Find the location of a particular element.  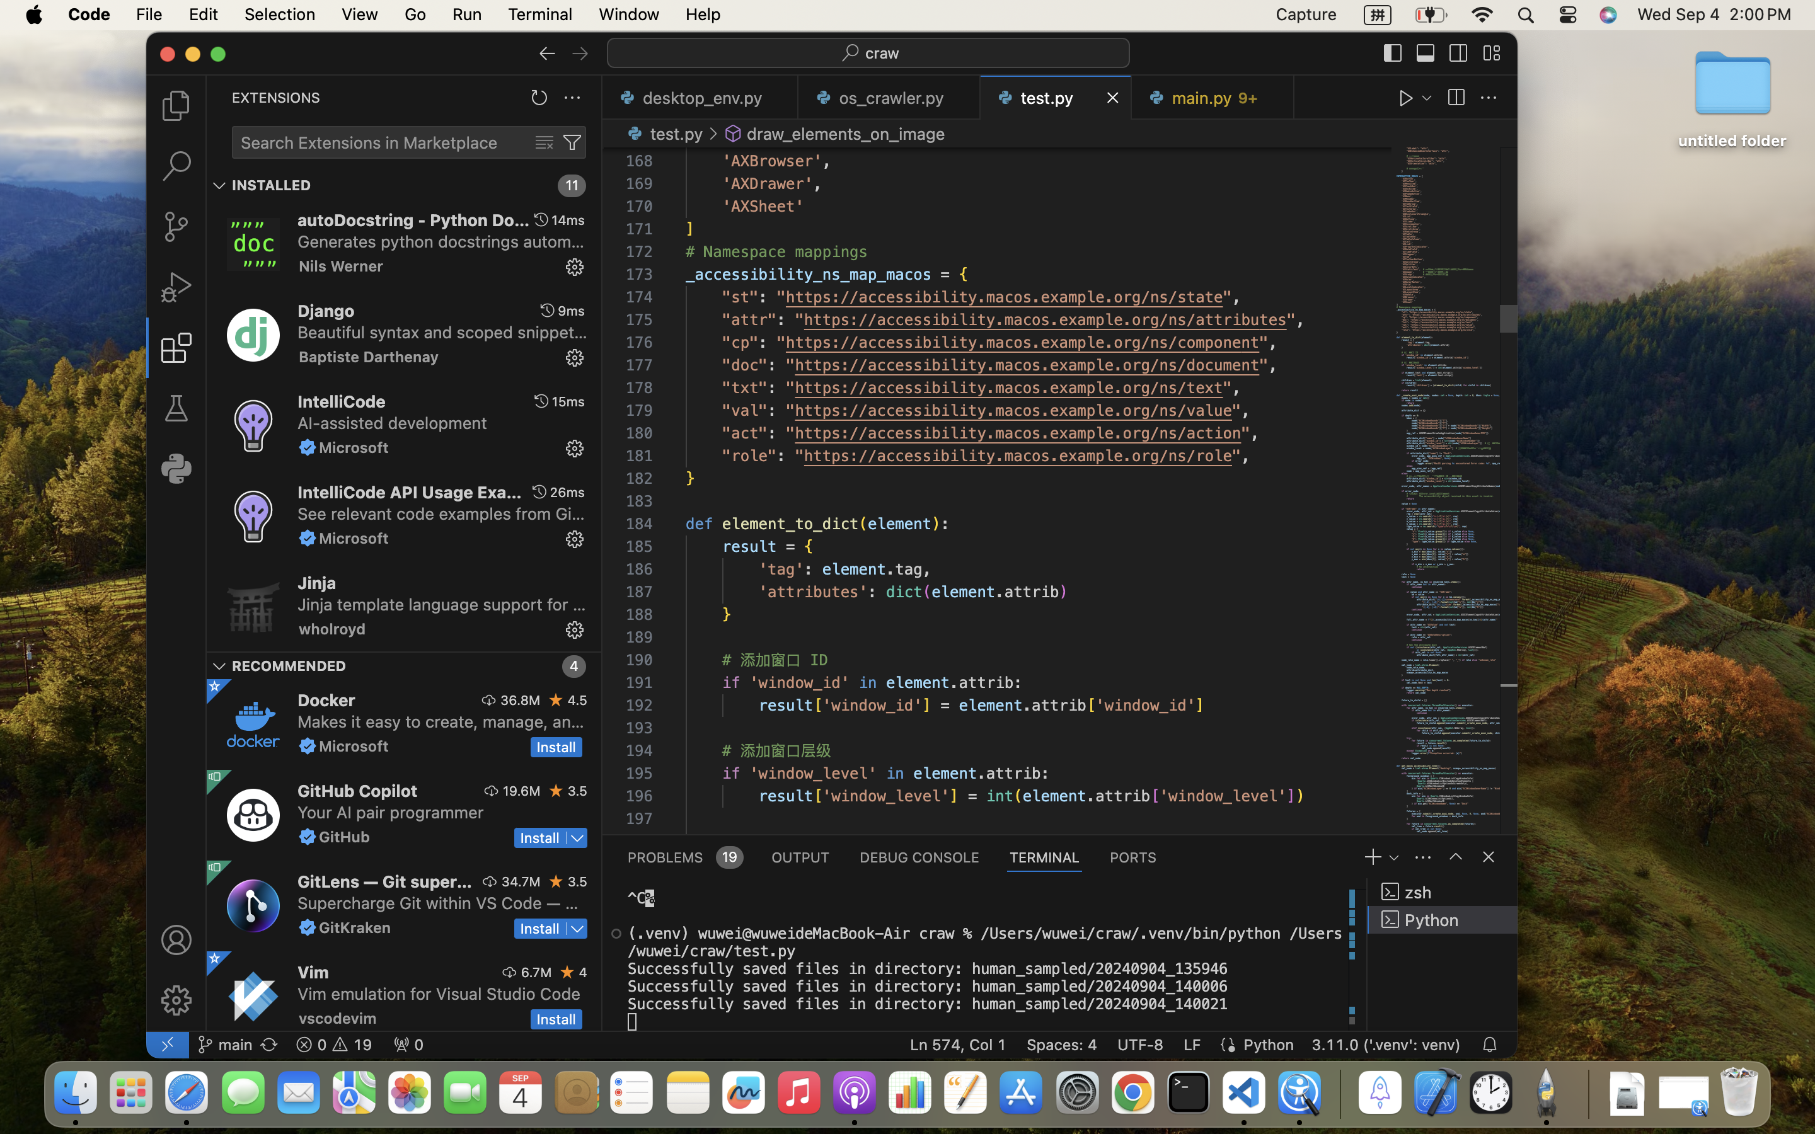

 is located at coordinates (215, 686).